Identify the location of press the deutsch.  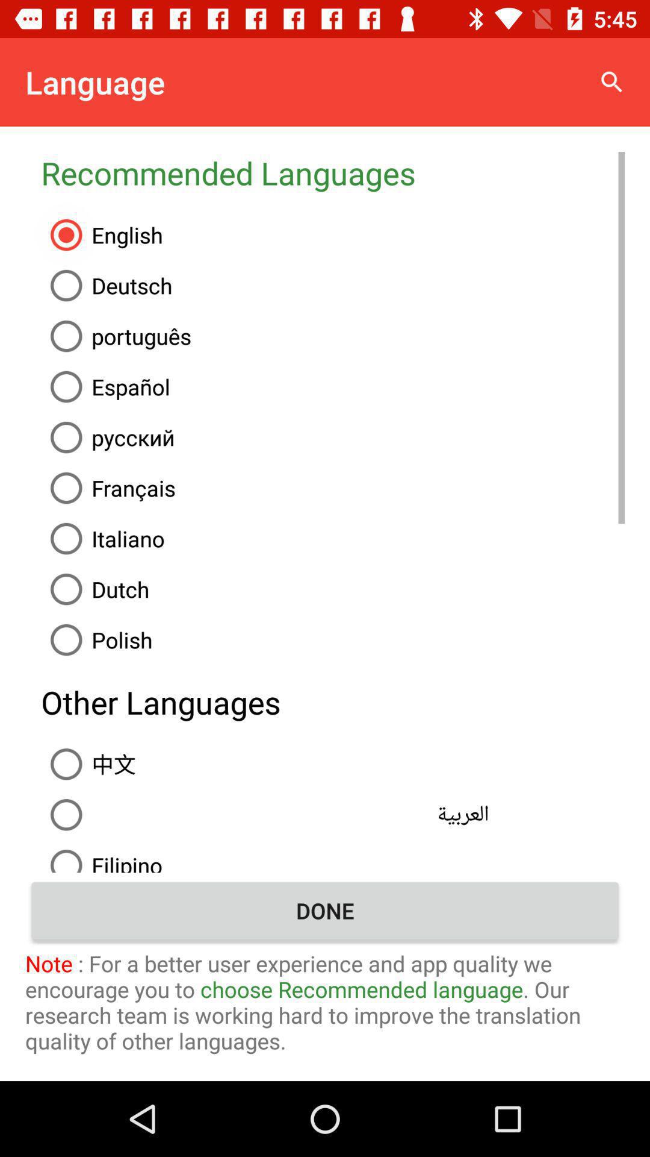
(333, 286).